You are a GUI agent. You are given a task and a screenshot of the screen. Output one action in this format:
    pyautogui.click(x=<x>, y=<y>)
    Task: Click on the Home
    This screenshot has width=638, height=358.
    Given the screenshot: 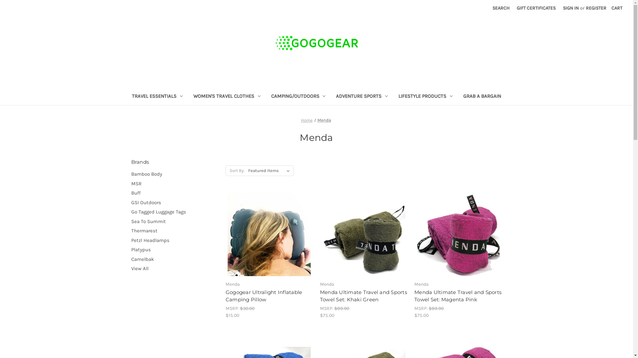 What is the action you would take?
    pyautogui.click(x=307, y=120)
    